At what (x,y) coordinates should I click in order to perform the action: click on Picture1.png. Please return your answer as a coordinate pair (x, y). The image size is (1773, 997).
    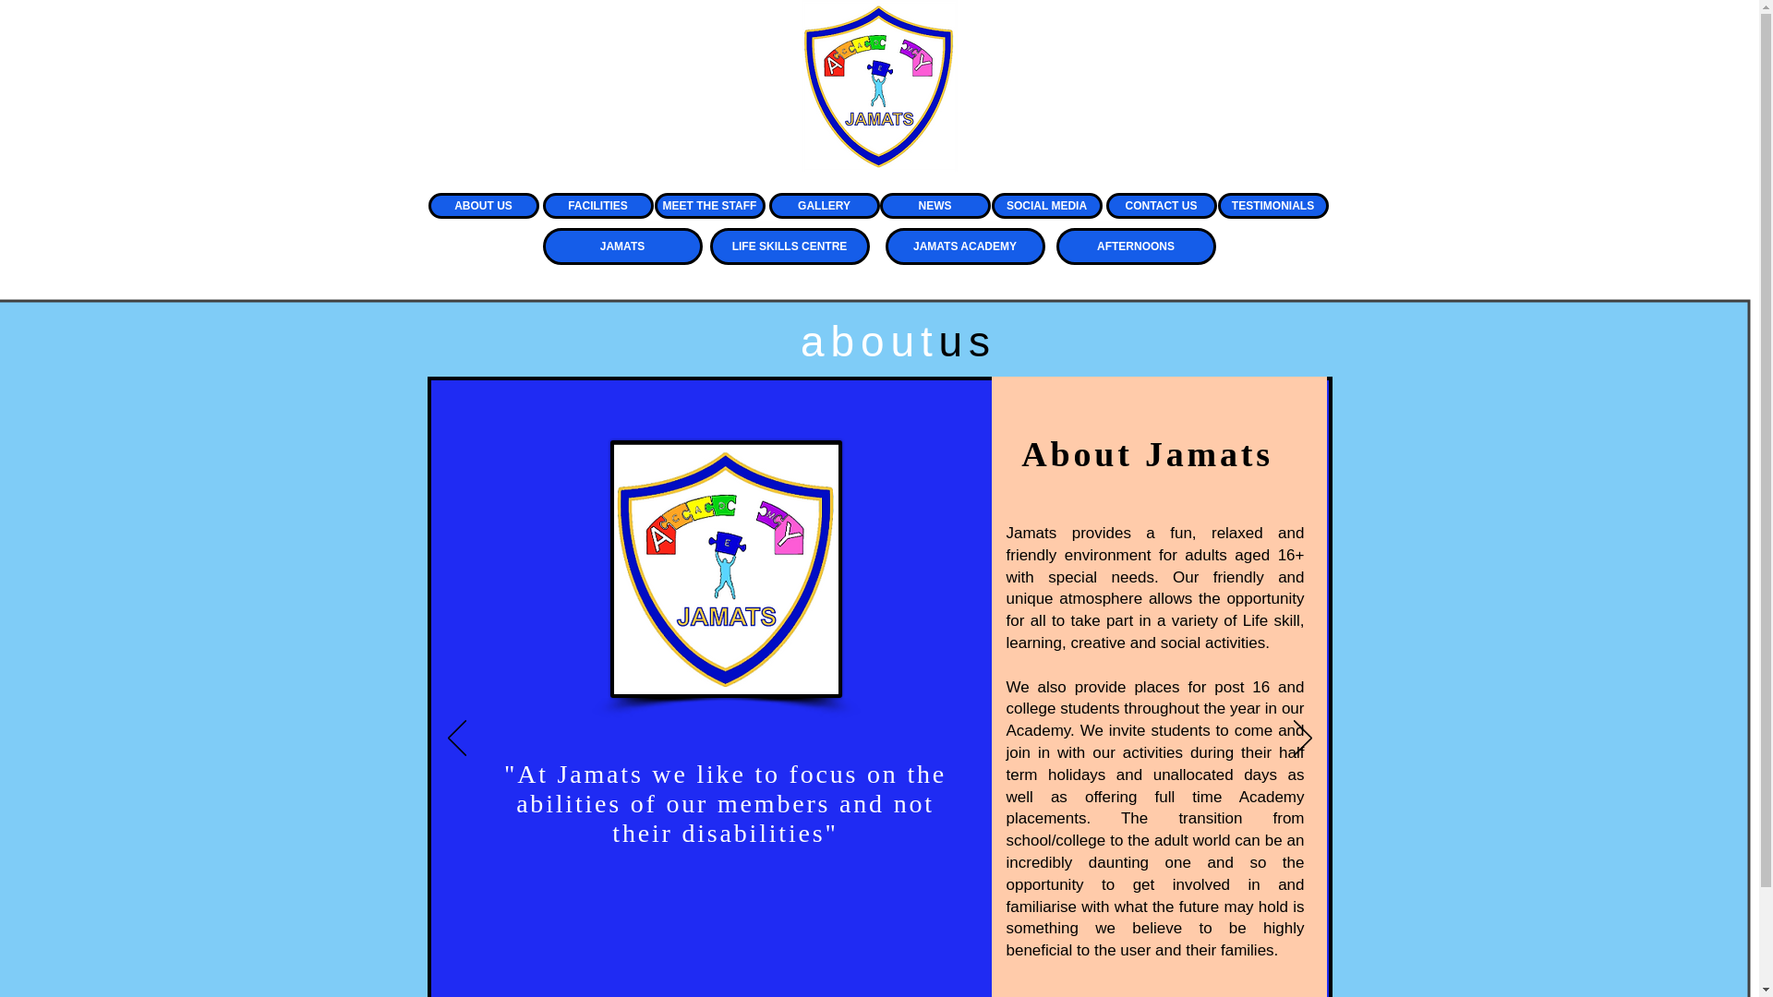
    Looking at the image, I should click on (879, 85).